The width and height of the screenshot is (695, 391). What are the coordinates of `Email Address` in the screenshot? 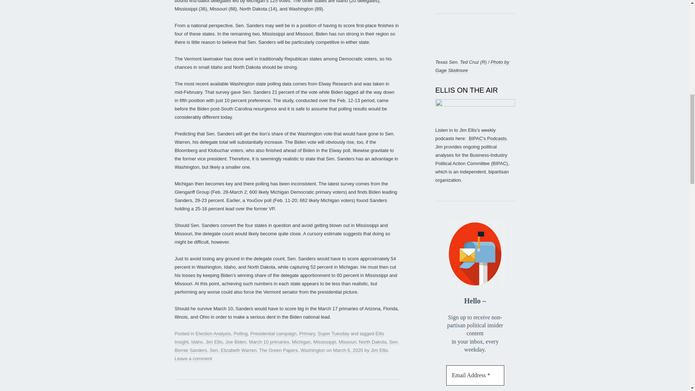 It's located at (475, 375).